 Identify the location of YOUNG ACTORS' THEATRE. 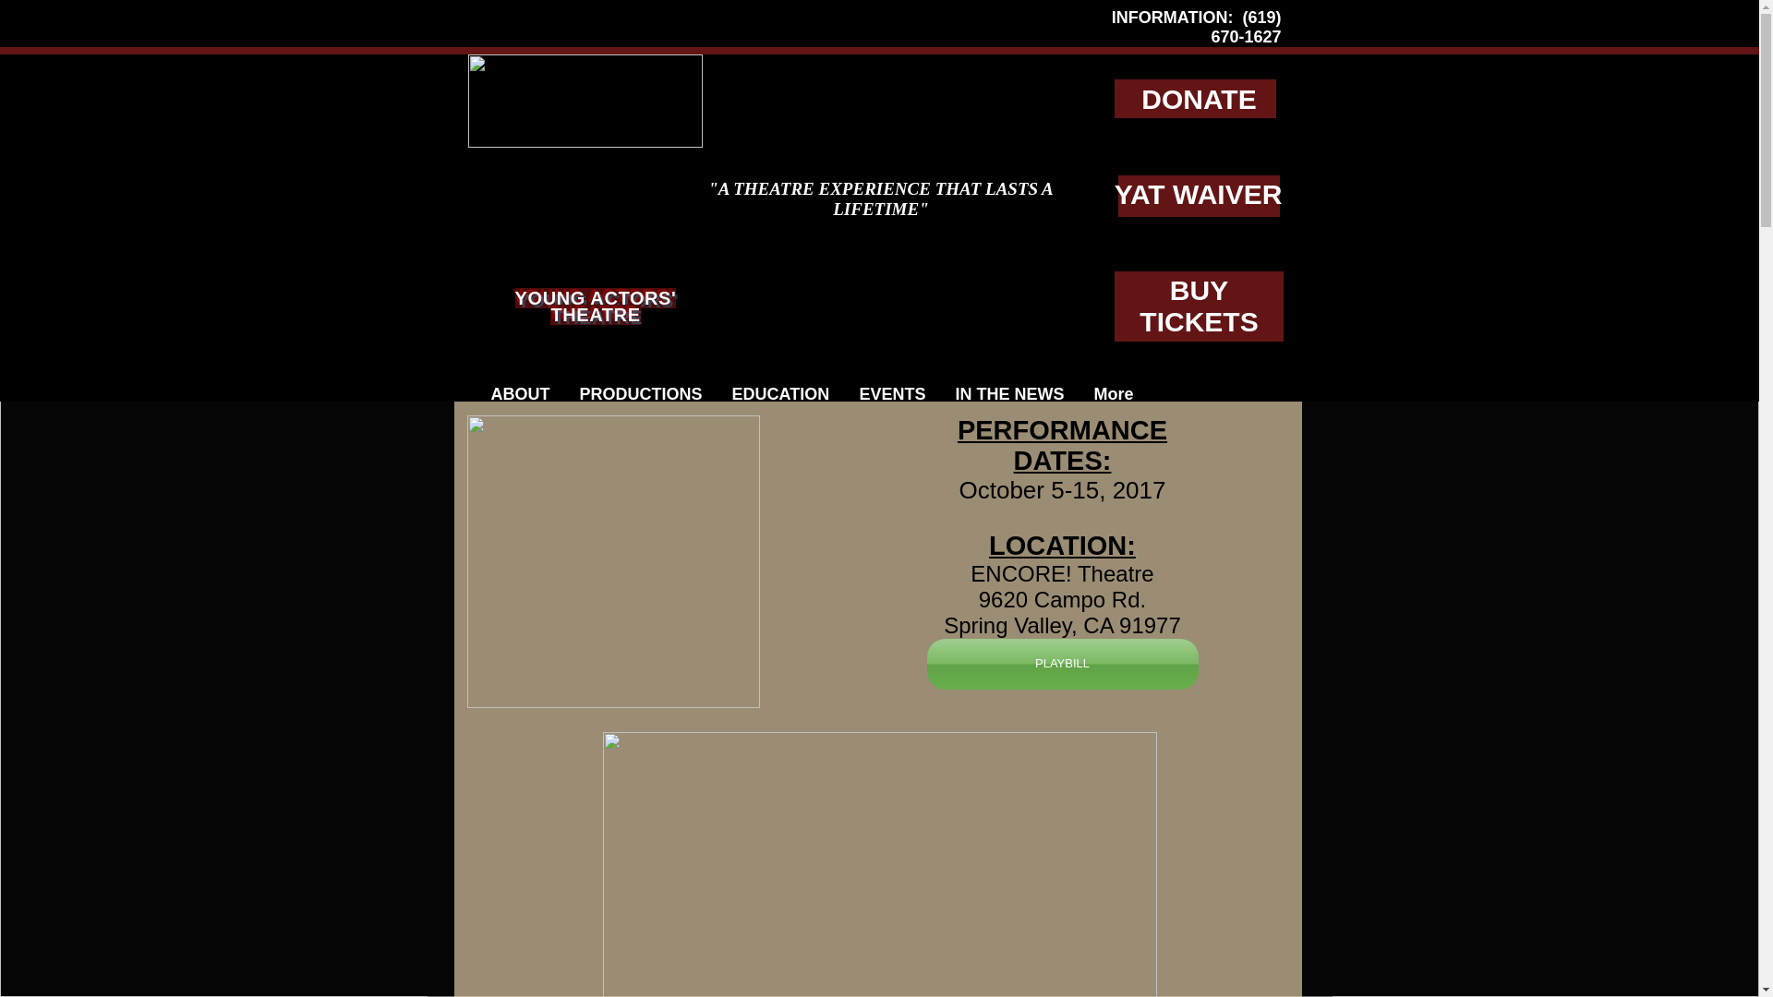
(597, 306).